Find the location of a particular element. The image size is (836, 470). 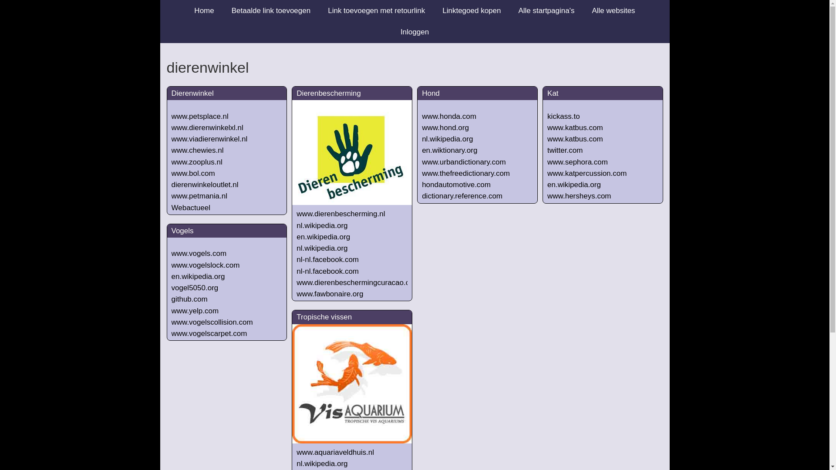

hondautomotive.com is located at coordinates (456, 185).